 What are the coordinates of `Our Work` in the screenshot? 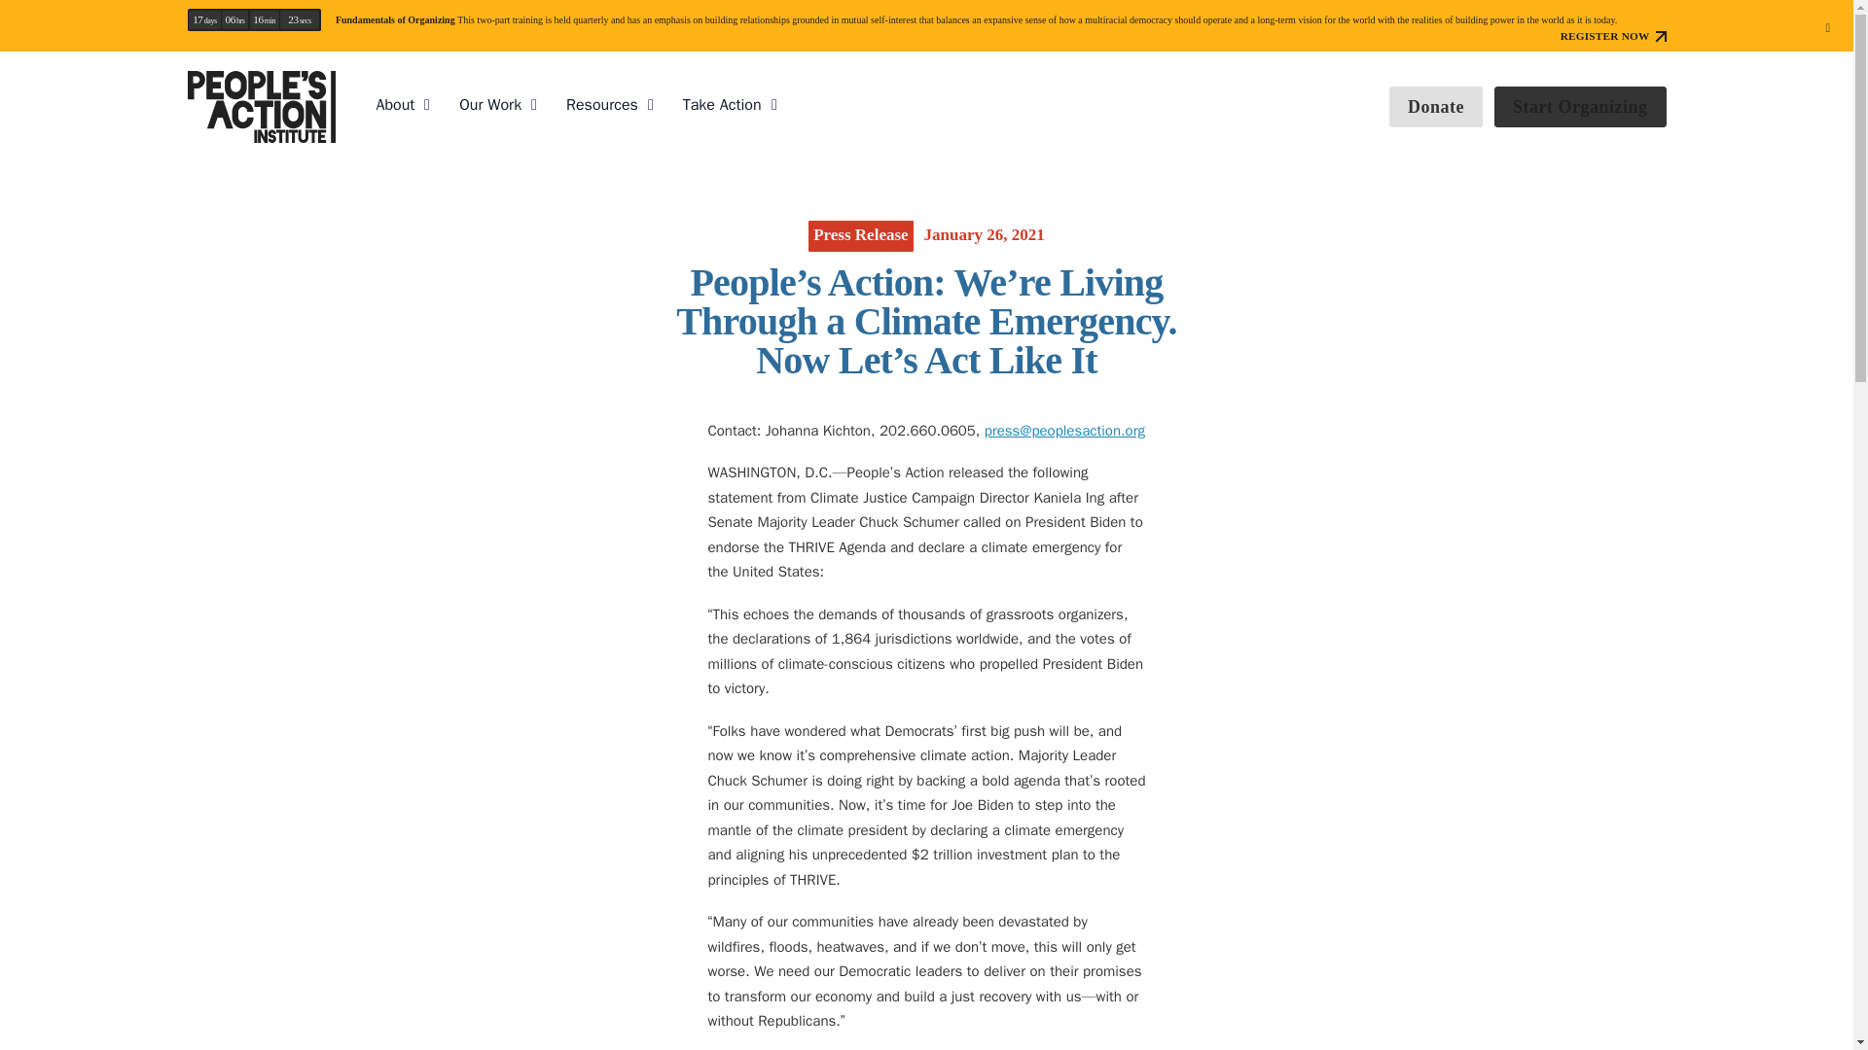 It's located at (490, 105).